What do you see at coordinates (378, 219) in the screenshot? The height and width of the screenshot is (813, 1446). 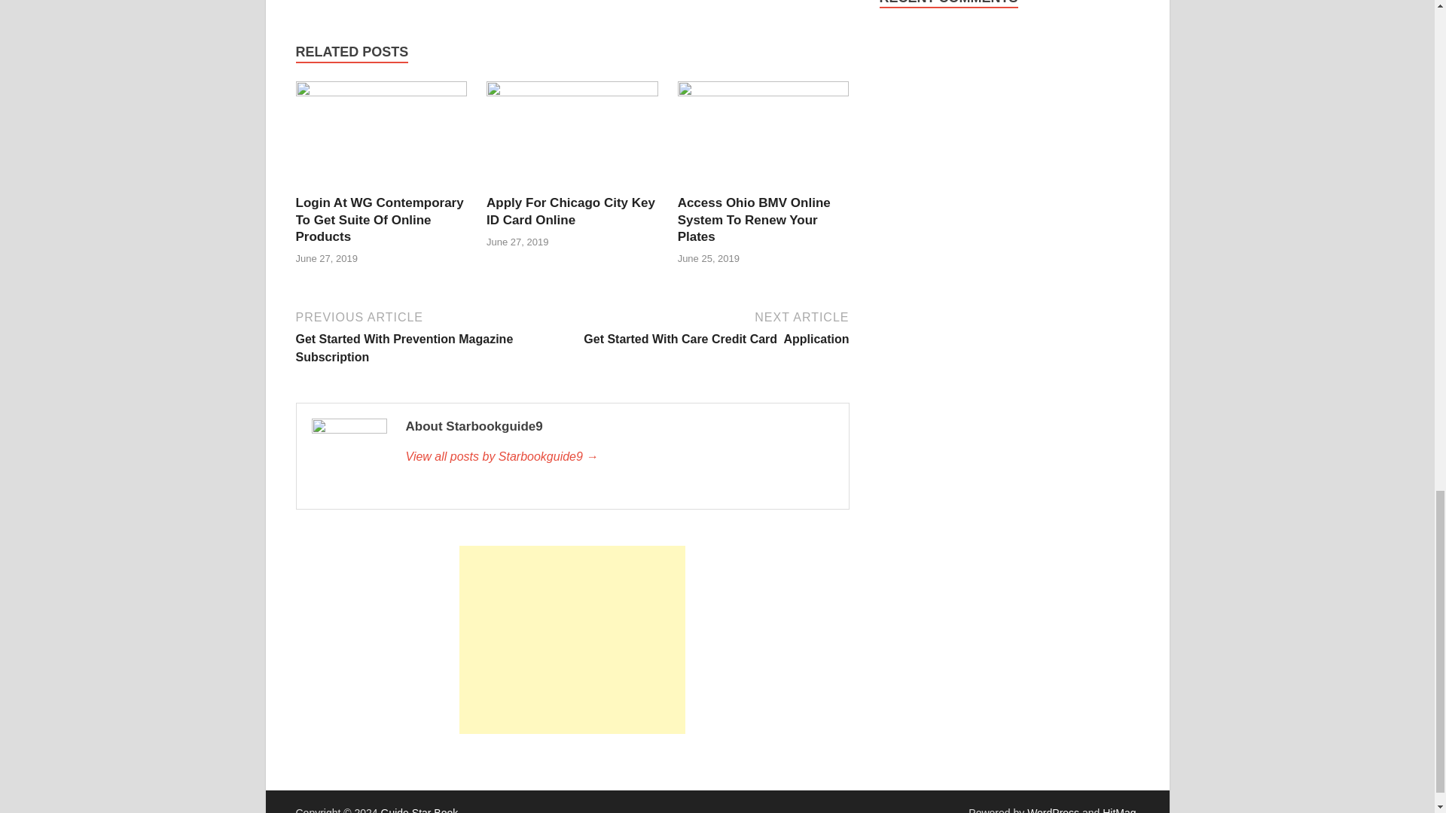 I see `Login At WG Contemporary To Get Suite Of Online Products` at bounding box center [378, 219].